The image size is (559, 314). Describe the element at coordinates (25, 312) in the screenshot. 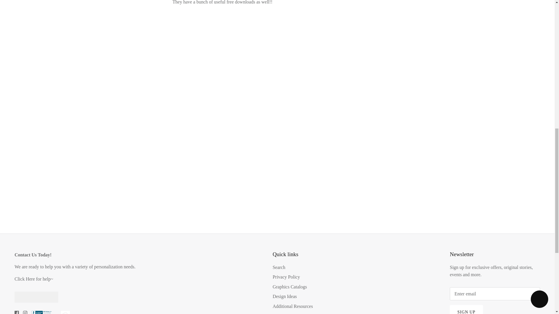

I see `Instagram` at that location.